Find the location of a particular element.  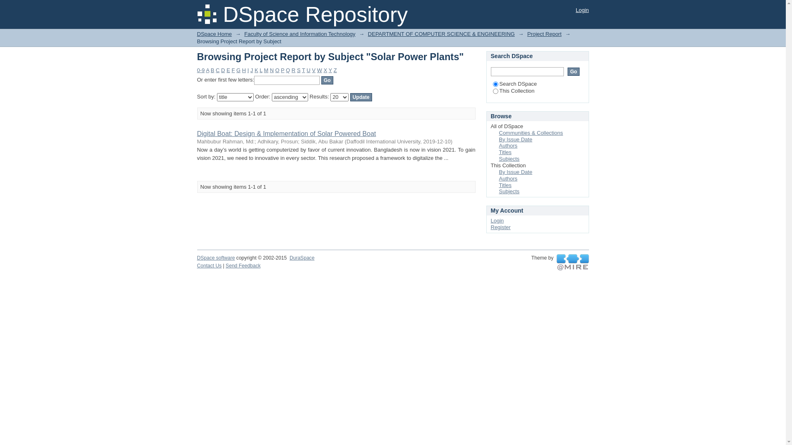

@mire NV is located at coordinates (573, 262).